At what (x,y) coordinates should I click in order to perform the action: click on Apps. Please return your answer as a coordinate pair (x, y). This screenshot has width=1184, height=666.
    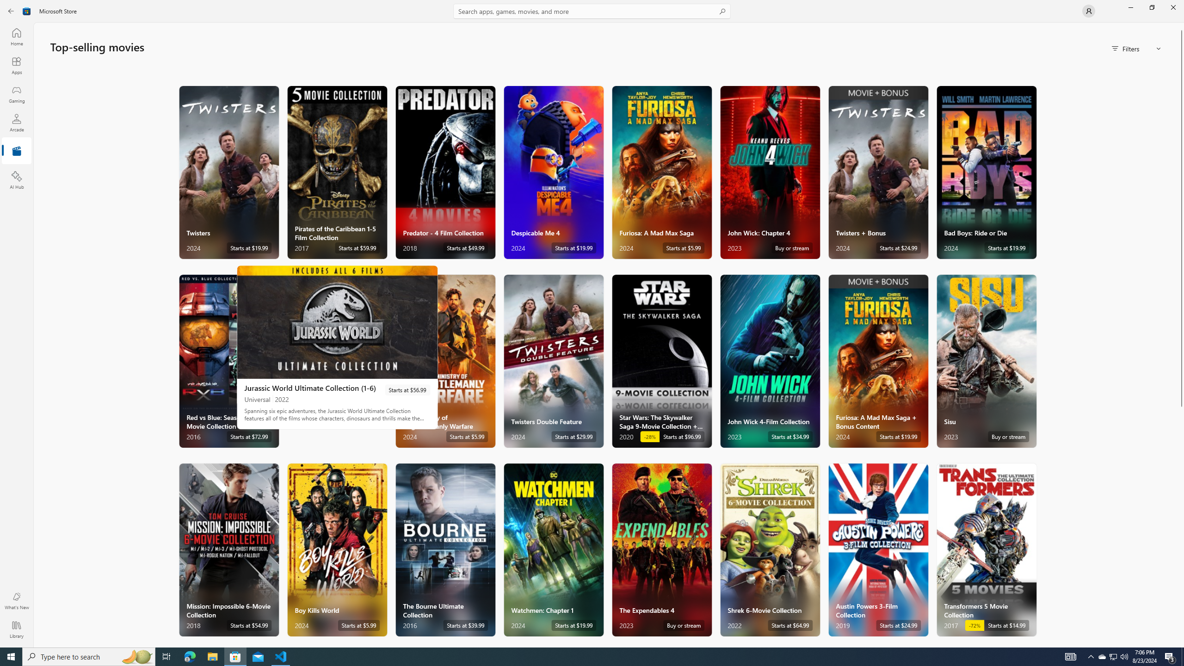
    Looking at the image, I should click on (17, 65).